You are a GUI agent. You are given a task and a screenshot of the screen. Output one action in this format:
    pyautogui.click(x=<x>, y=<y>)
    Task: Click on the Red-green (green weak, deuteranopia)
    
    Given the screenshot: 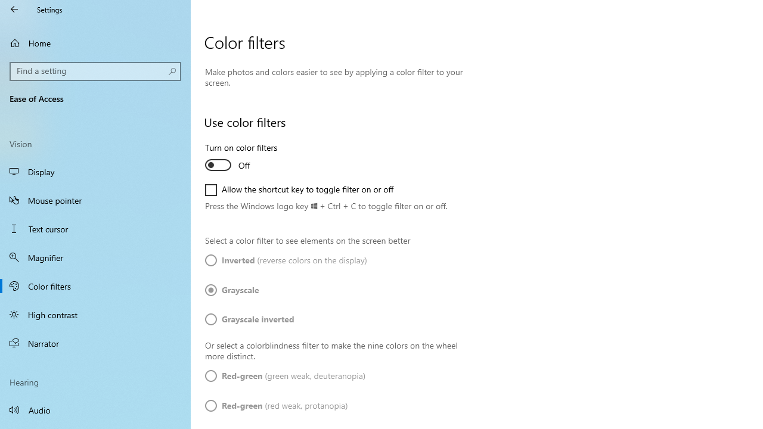 What is the action you would take?
    pyautogui.click(x=286, y=376)
    